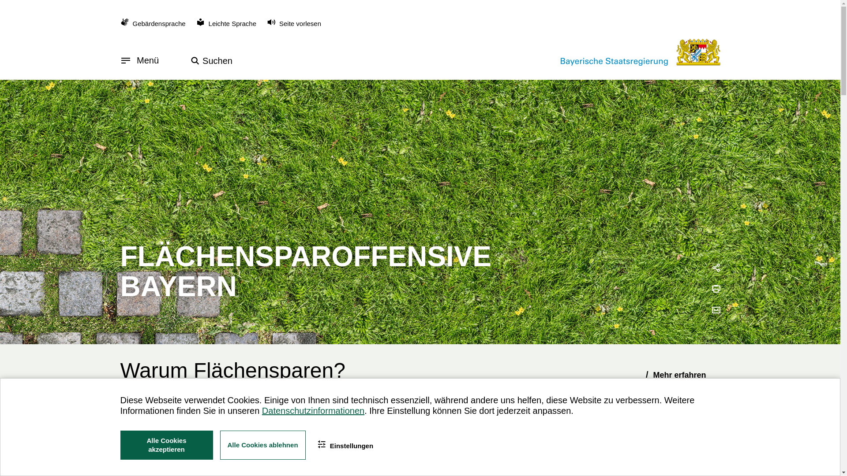  Describe the element at coordinates (313, 411) in the screenshot. I see `Datenschutzinformationen` at that location.